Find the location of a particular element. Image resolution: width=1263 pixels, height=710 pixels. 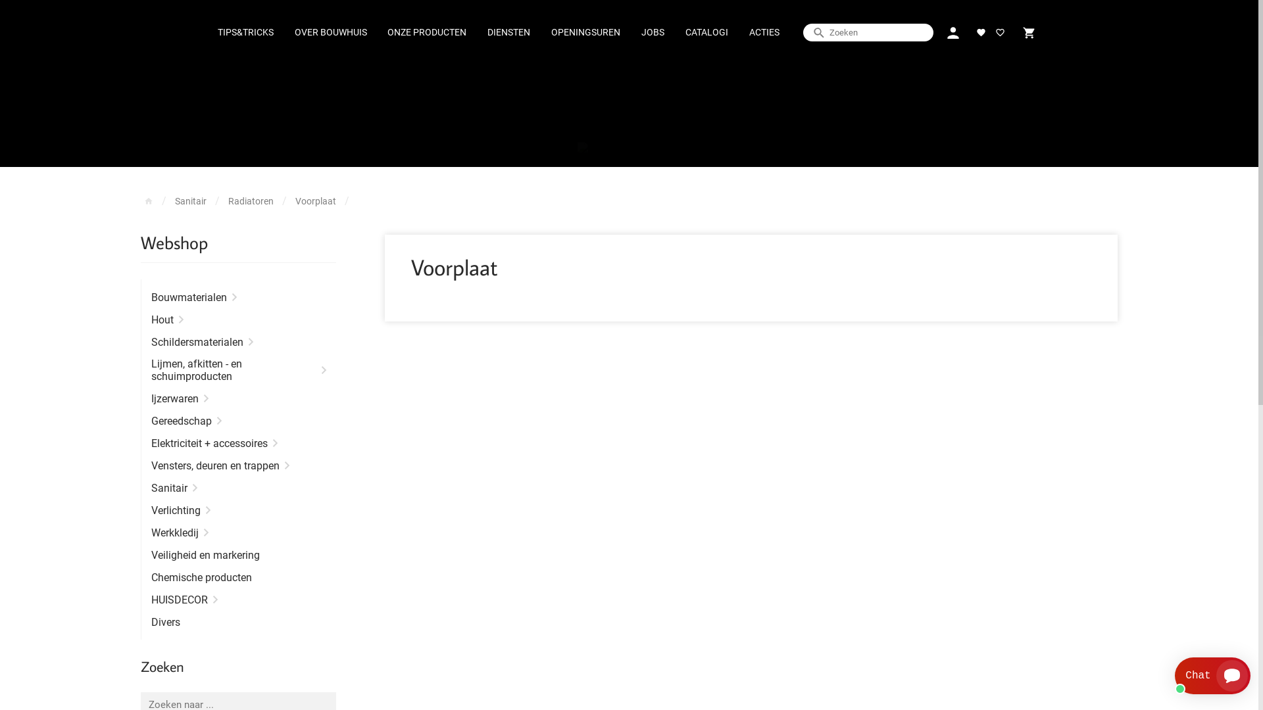

Divers is located at coordinates (239, 622).